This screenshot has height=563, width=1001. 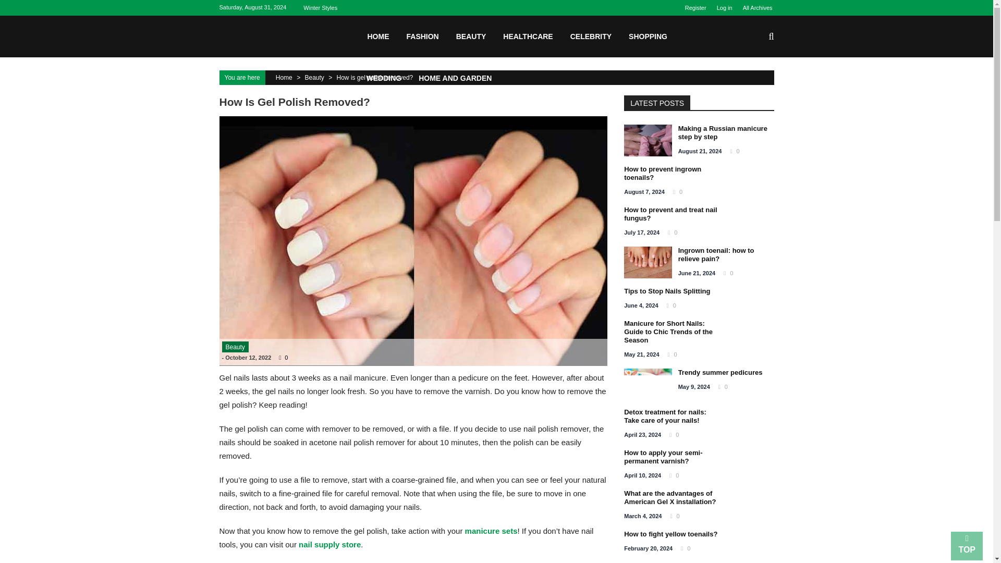 What do you see at coordinates (725, 7) in the screenshot?
I see `Log in` at bounding box center [725, 7].